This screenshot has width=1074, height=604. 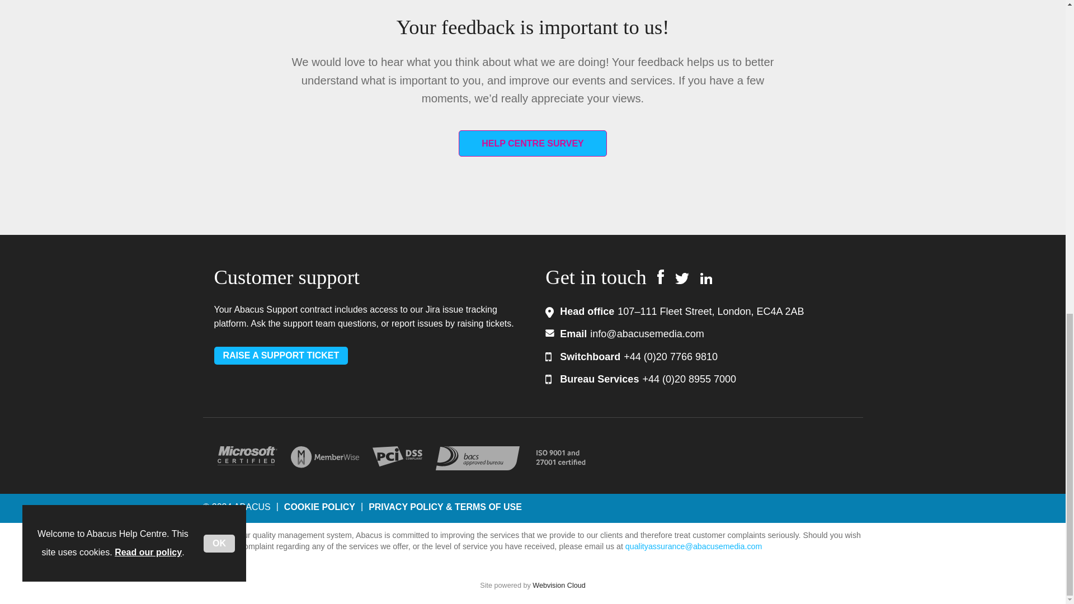 I want to click on footer-social-li, so click(x=706, y=279).